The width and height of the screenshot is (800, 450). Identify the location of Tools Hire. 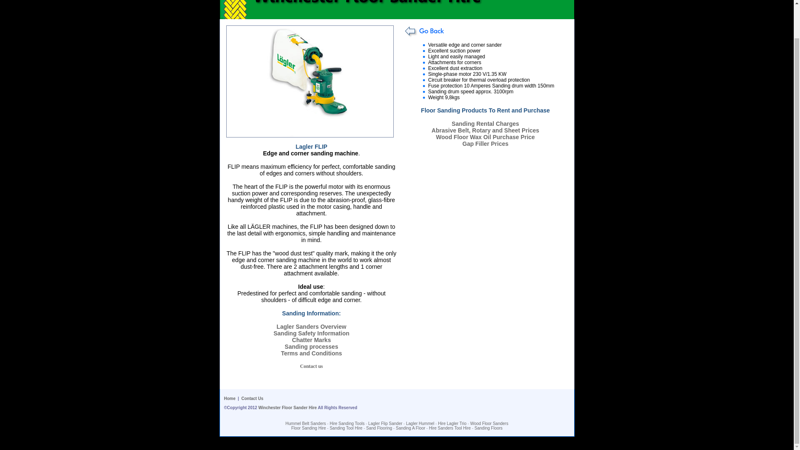
(385, 423).